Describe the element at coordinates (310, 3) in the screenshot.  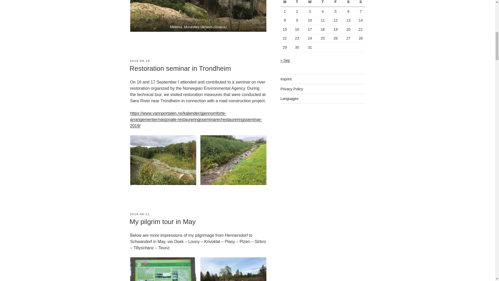
I see `Wednesday` at that location.